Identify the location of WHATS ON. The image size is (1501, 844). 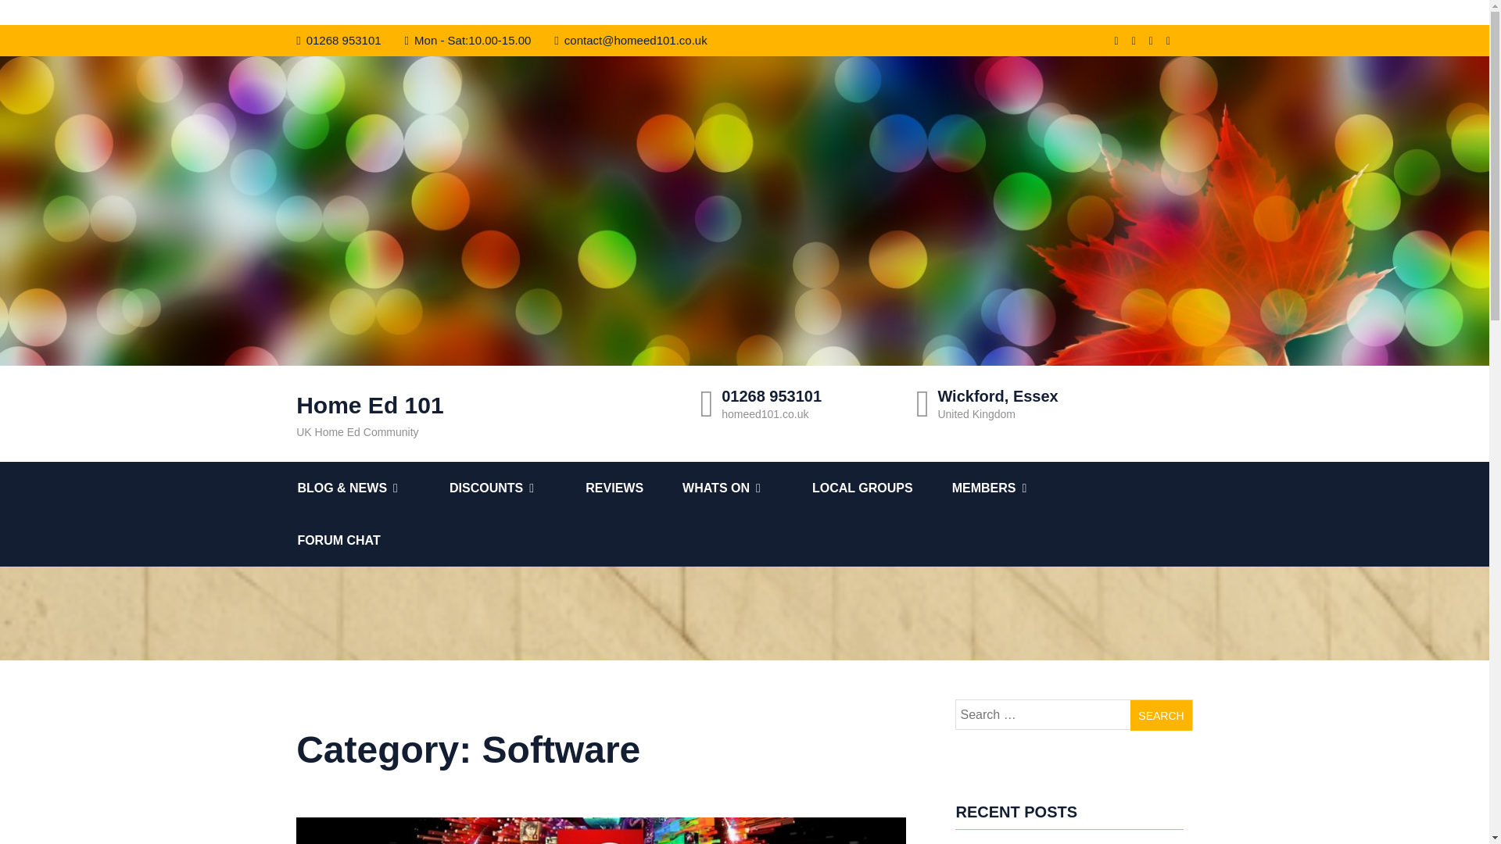
(747, 488).